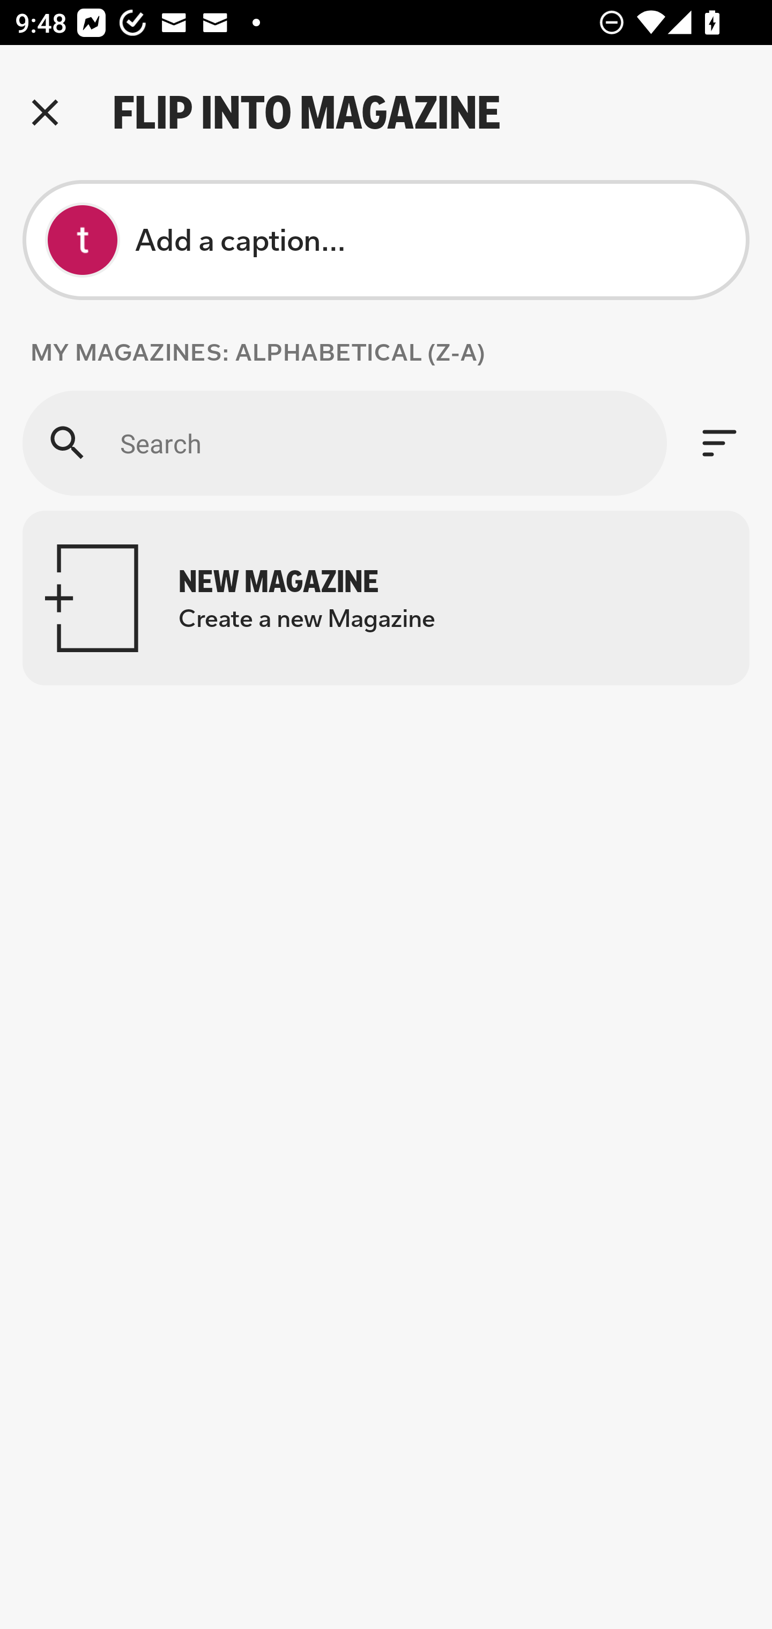  What do you see at coordinates (386, 240) in the screenshot?
I see `test appium Add a caption…` at bounding box center [386, 240].